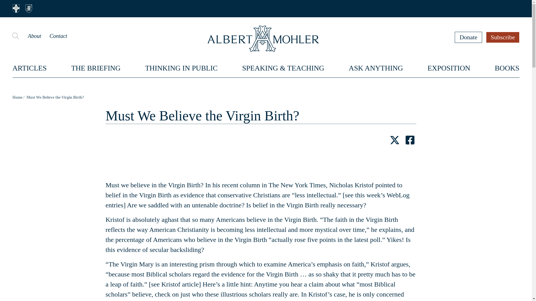 The image size is (536, 301). Describe the element at coordinates (58, 36) in the screenshot. I see `Contact` at that location.